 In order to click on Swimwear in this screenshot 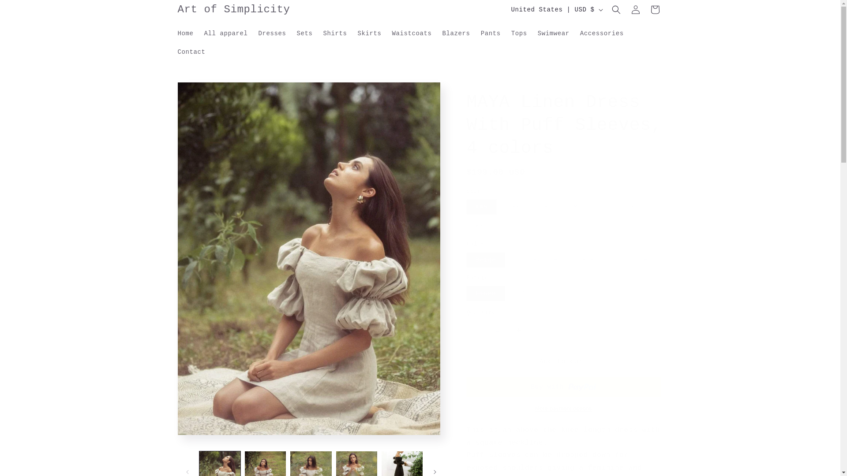, I will do `click(554, 33)`.